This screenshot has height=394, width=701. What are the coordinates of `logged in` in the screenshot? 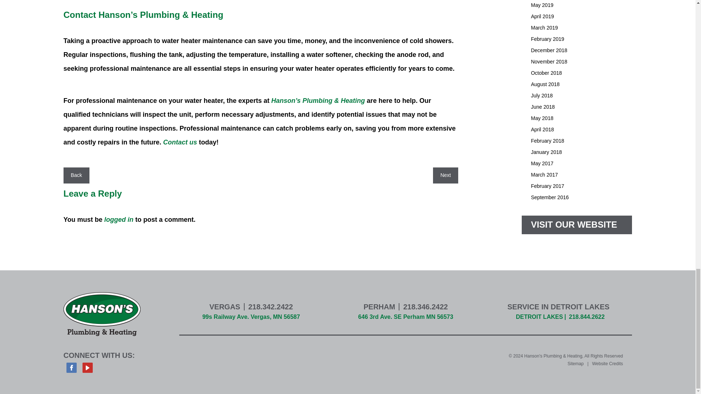 It's located at (118, 220).